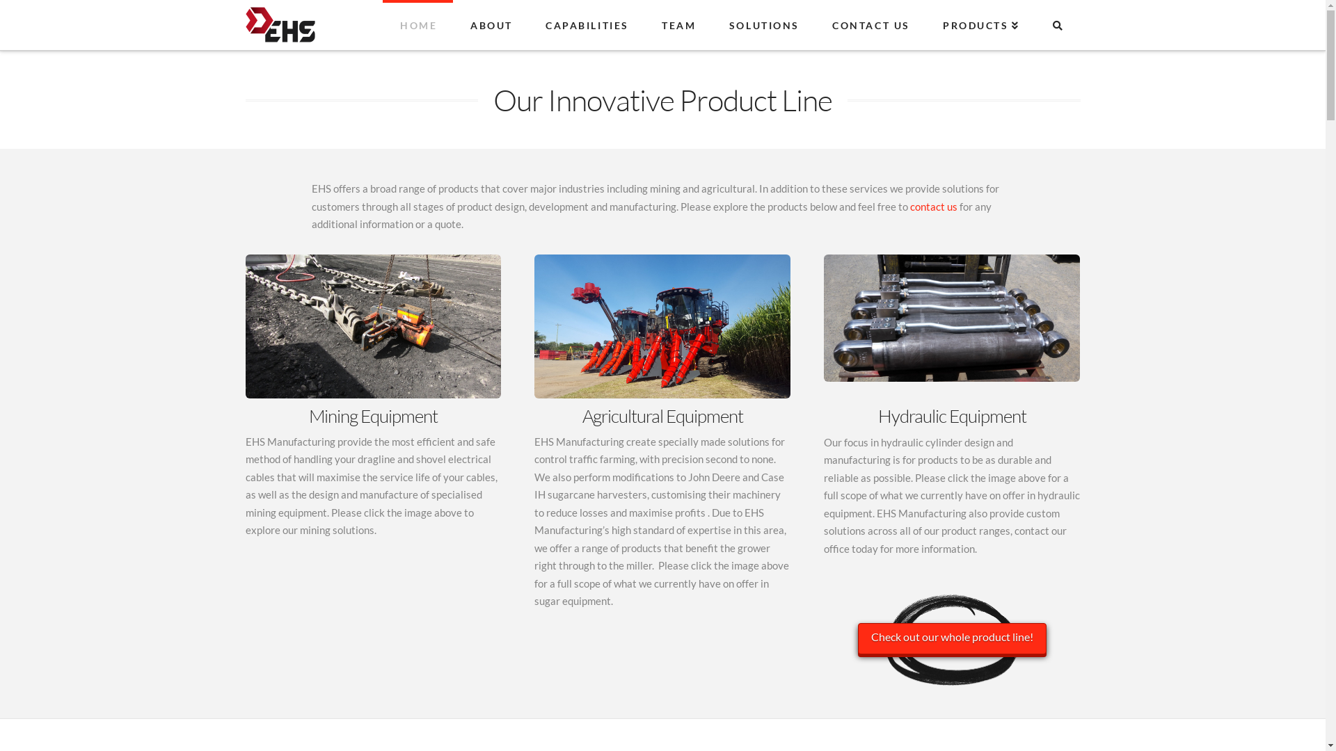 The height and width of the screenshot is (751, 1336). Describe the element at coordinates (934, 207) in the screenshot. I see `contact us` at that location.